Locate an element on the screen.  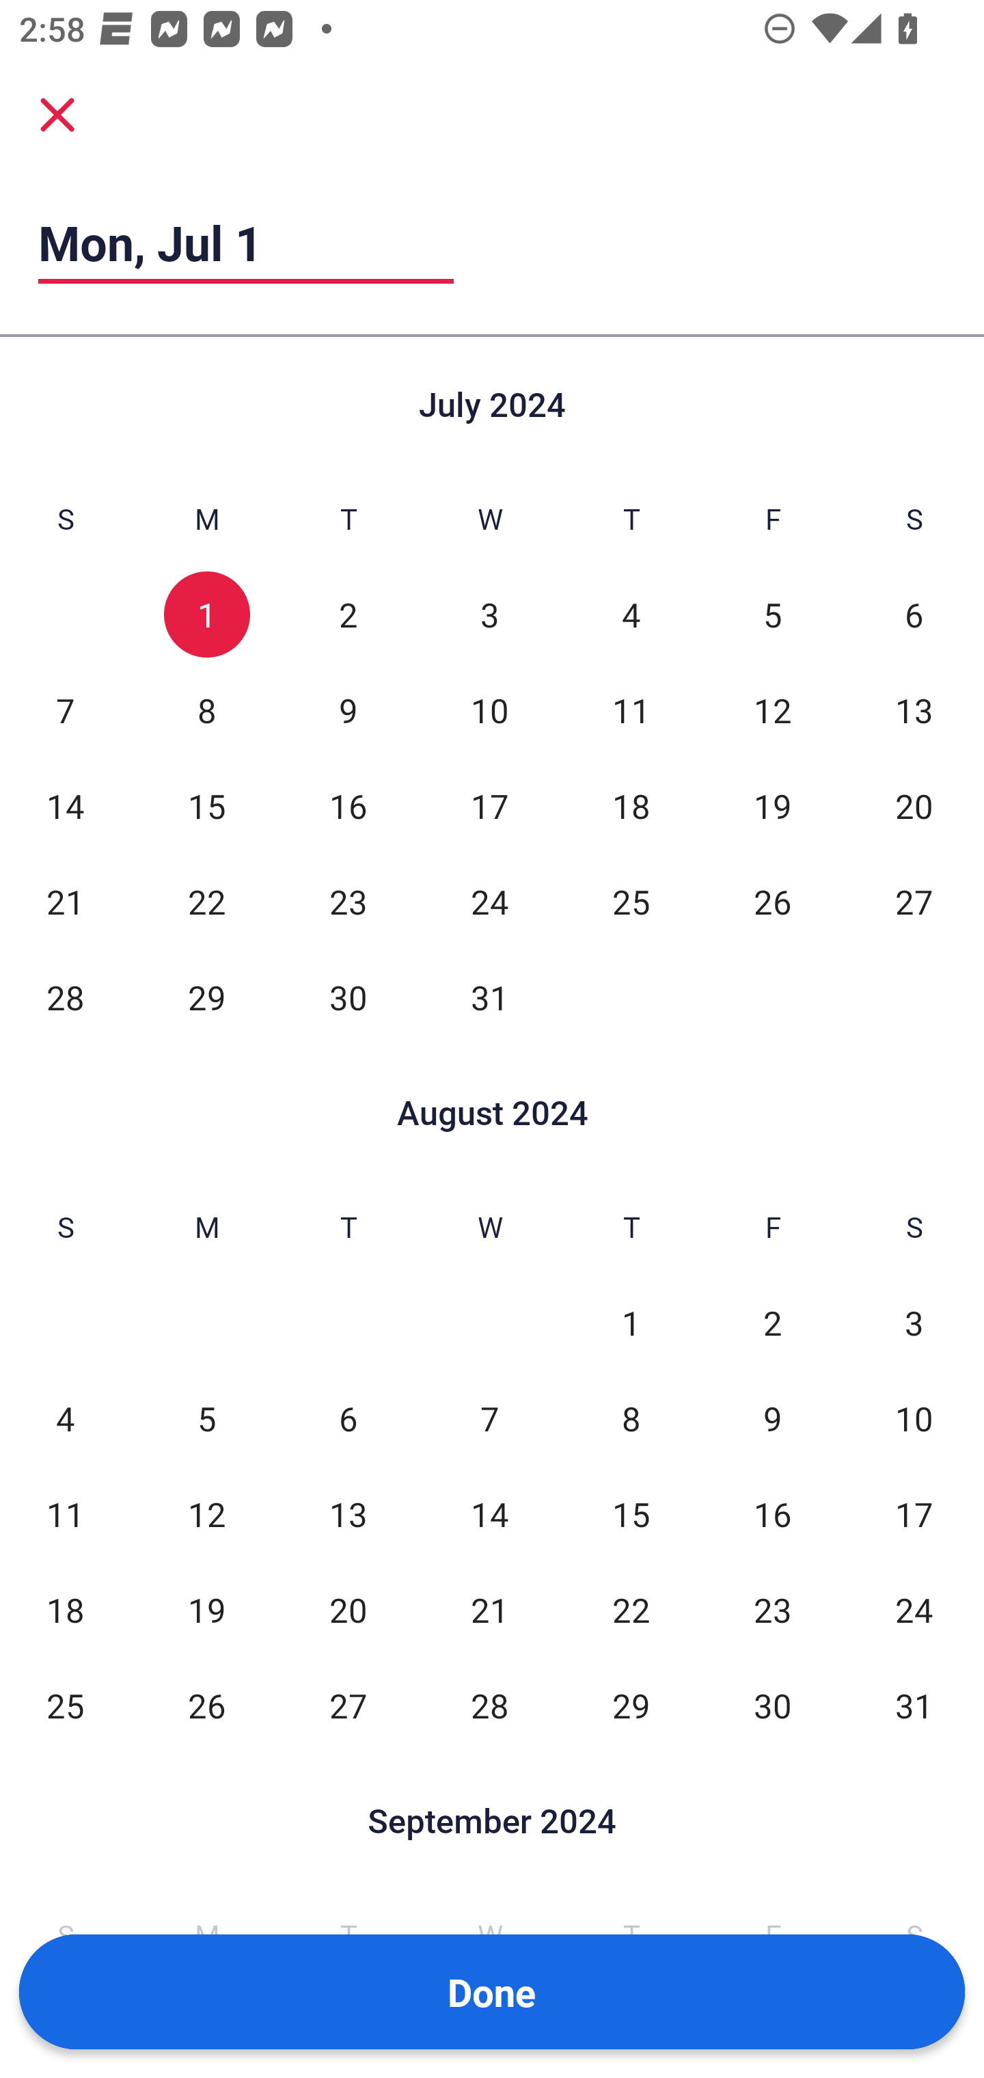
10 Wed, Jul 10, Not Selected is located at coordinates (489, 710).